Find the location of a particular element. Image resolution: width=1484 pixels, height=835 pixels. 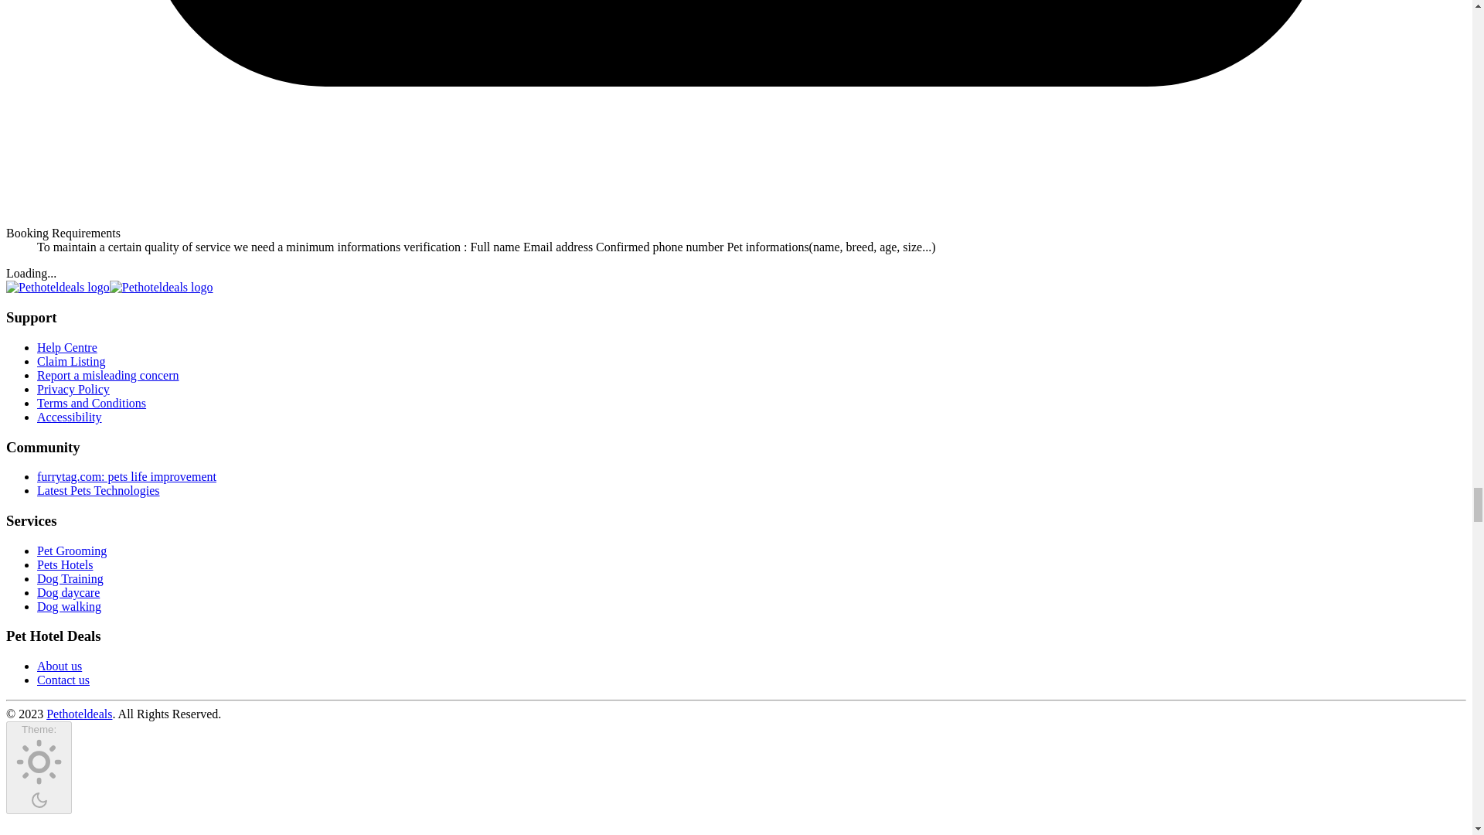

Privacy Policy is located at coordinates (73, 388).